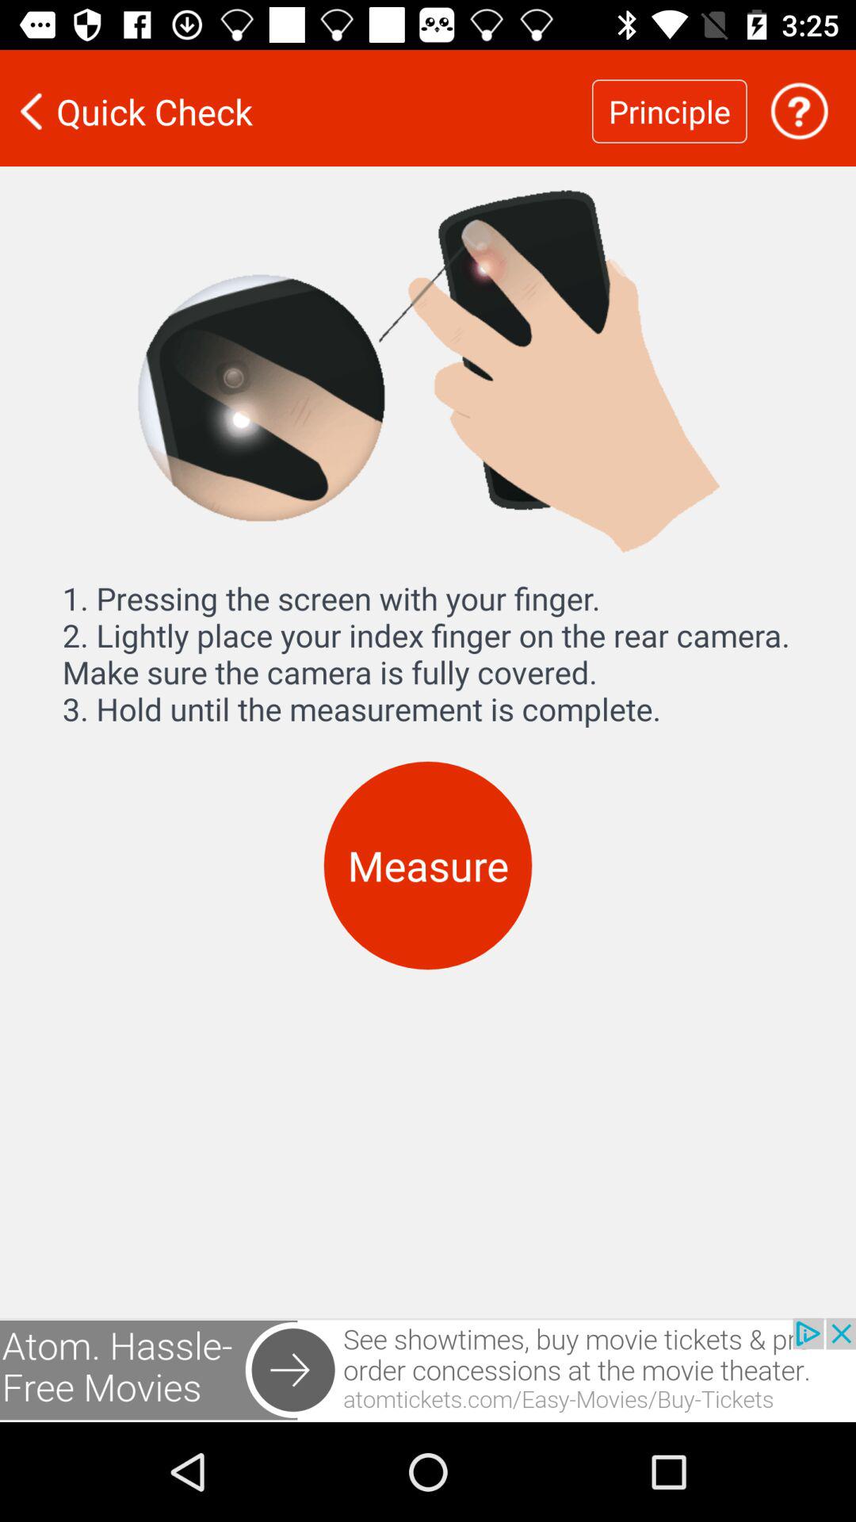 This screenshot has width=856, height=1522. I want to click on advertisement, so click(428, 1370).